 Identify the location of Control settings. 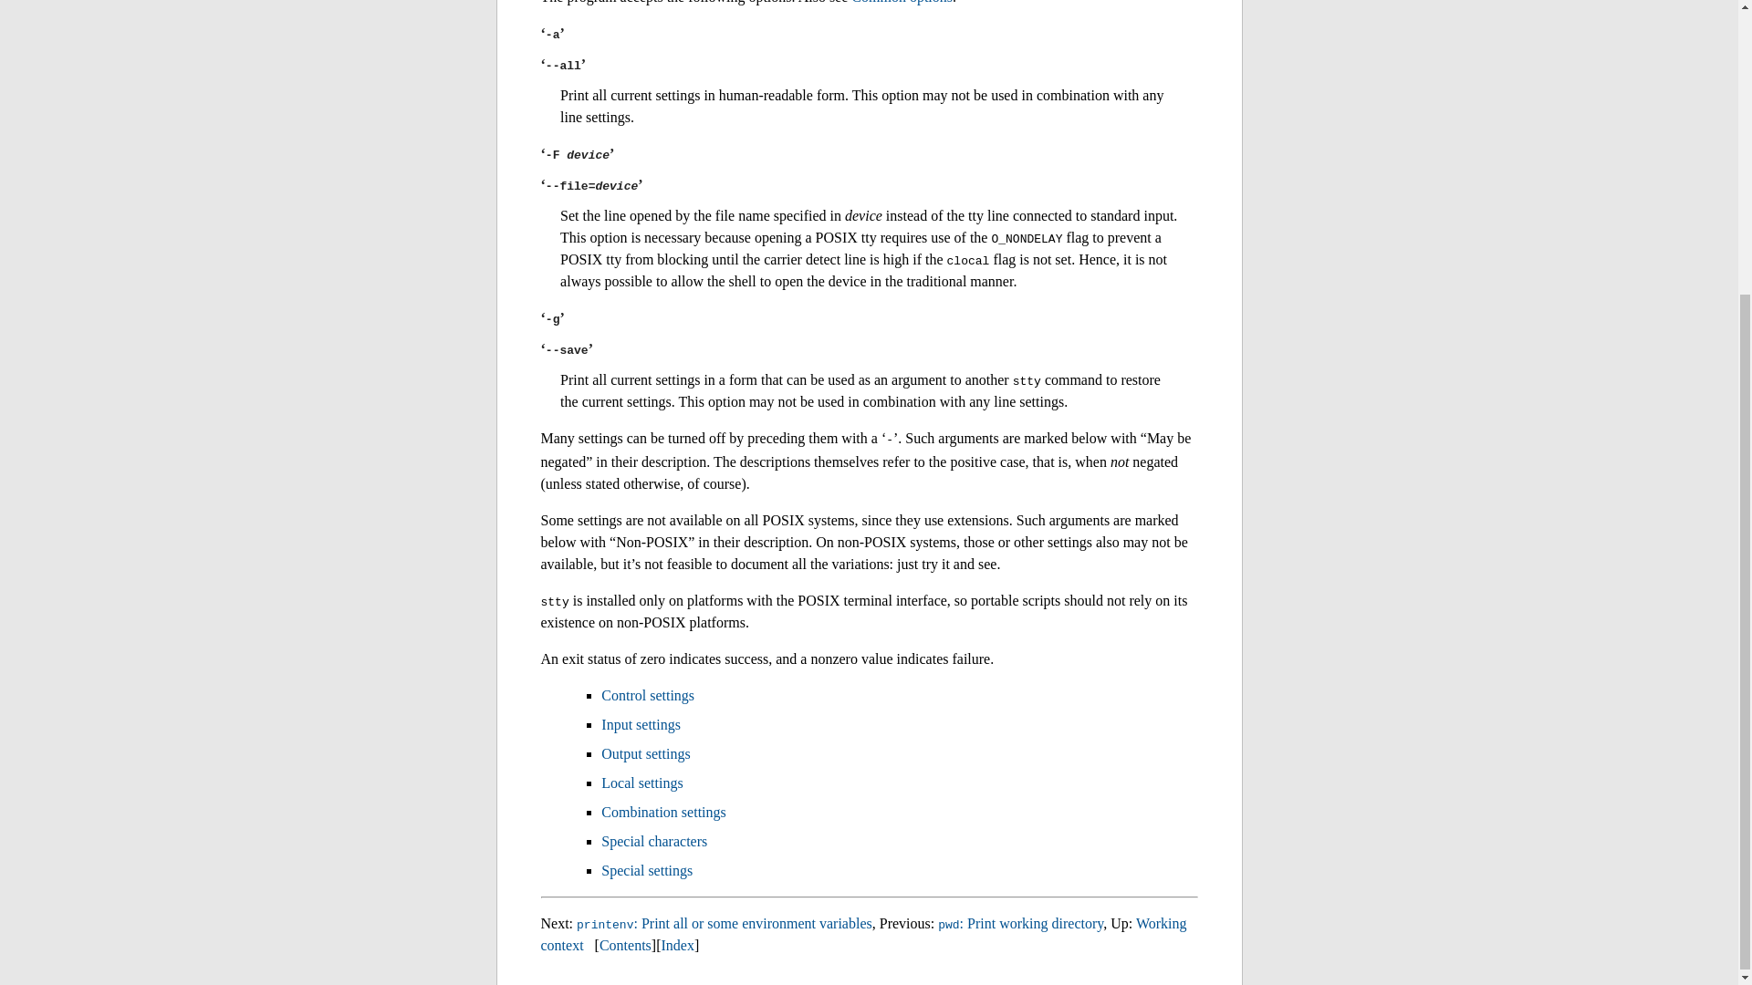
(647, 695).